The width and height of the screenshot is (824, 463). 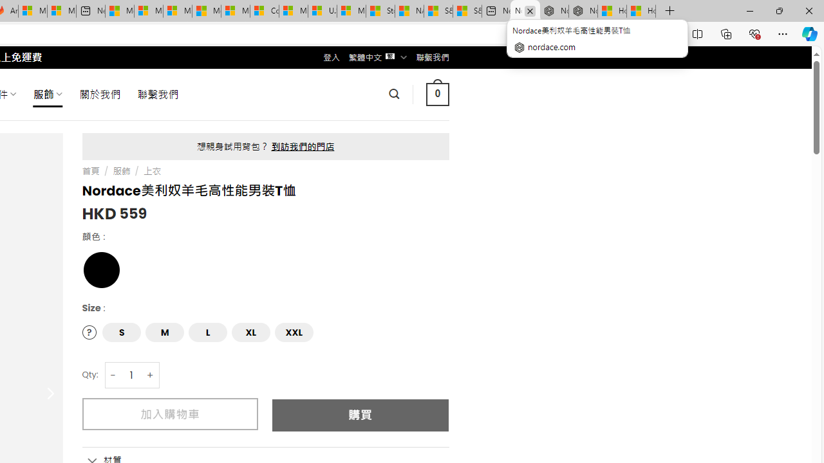 What do you see at coordinates (809, 10) in the screenshot?
I see `Close` at bounding box center [809, 10].